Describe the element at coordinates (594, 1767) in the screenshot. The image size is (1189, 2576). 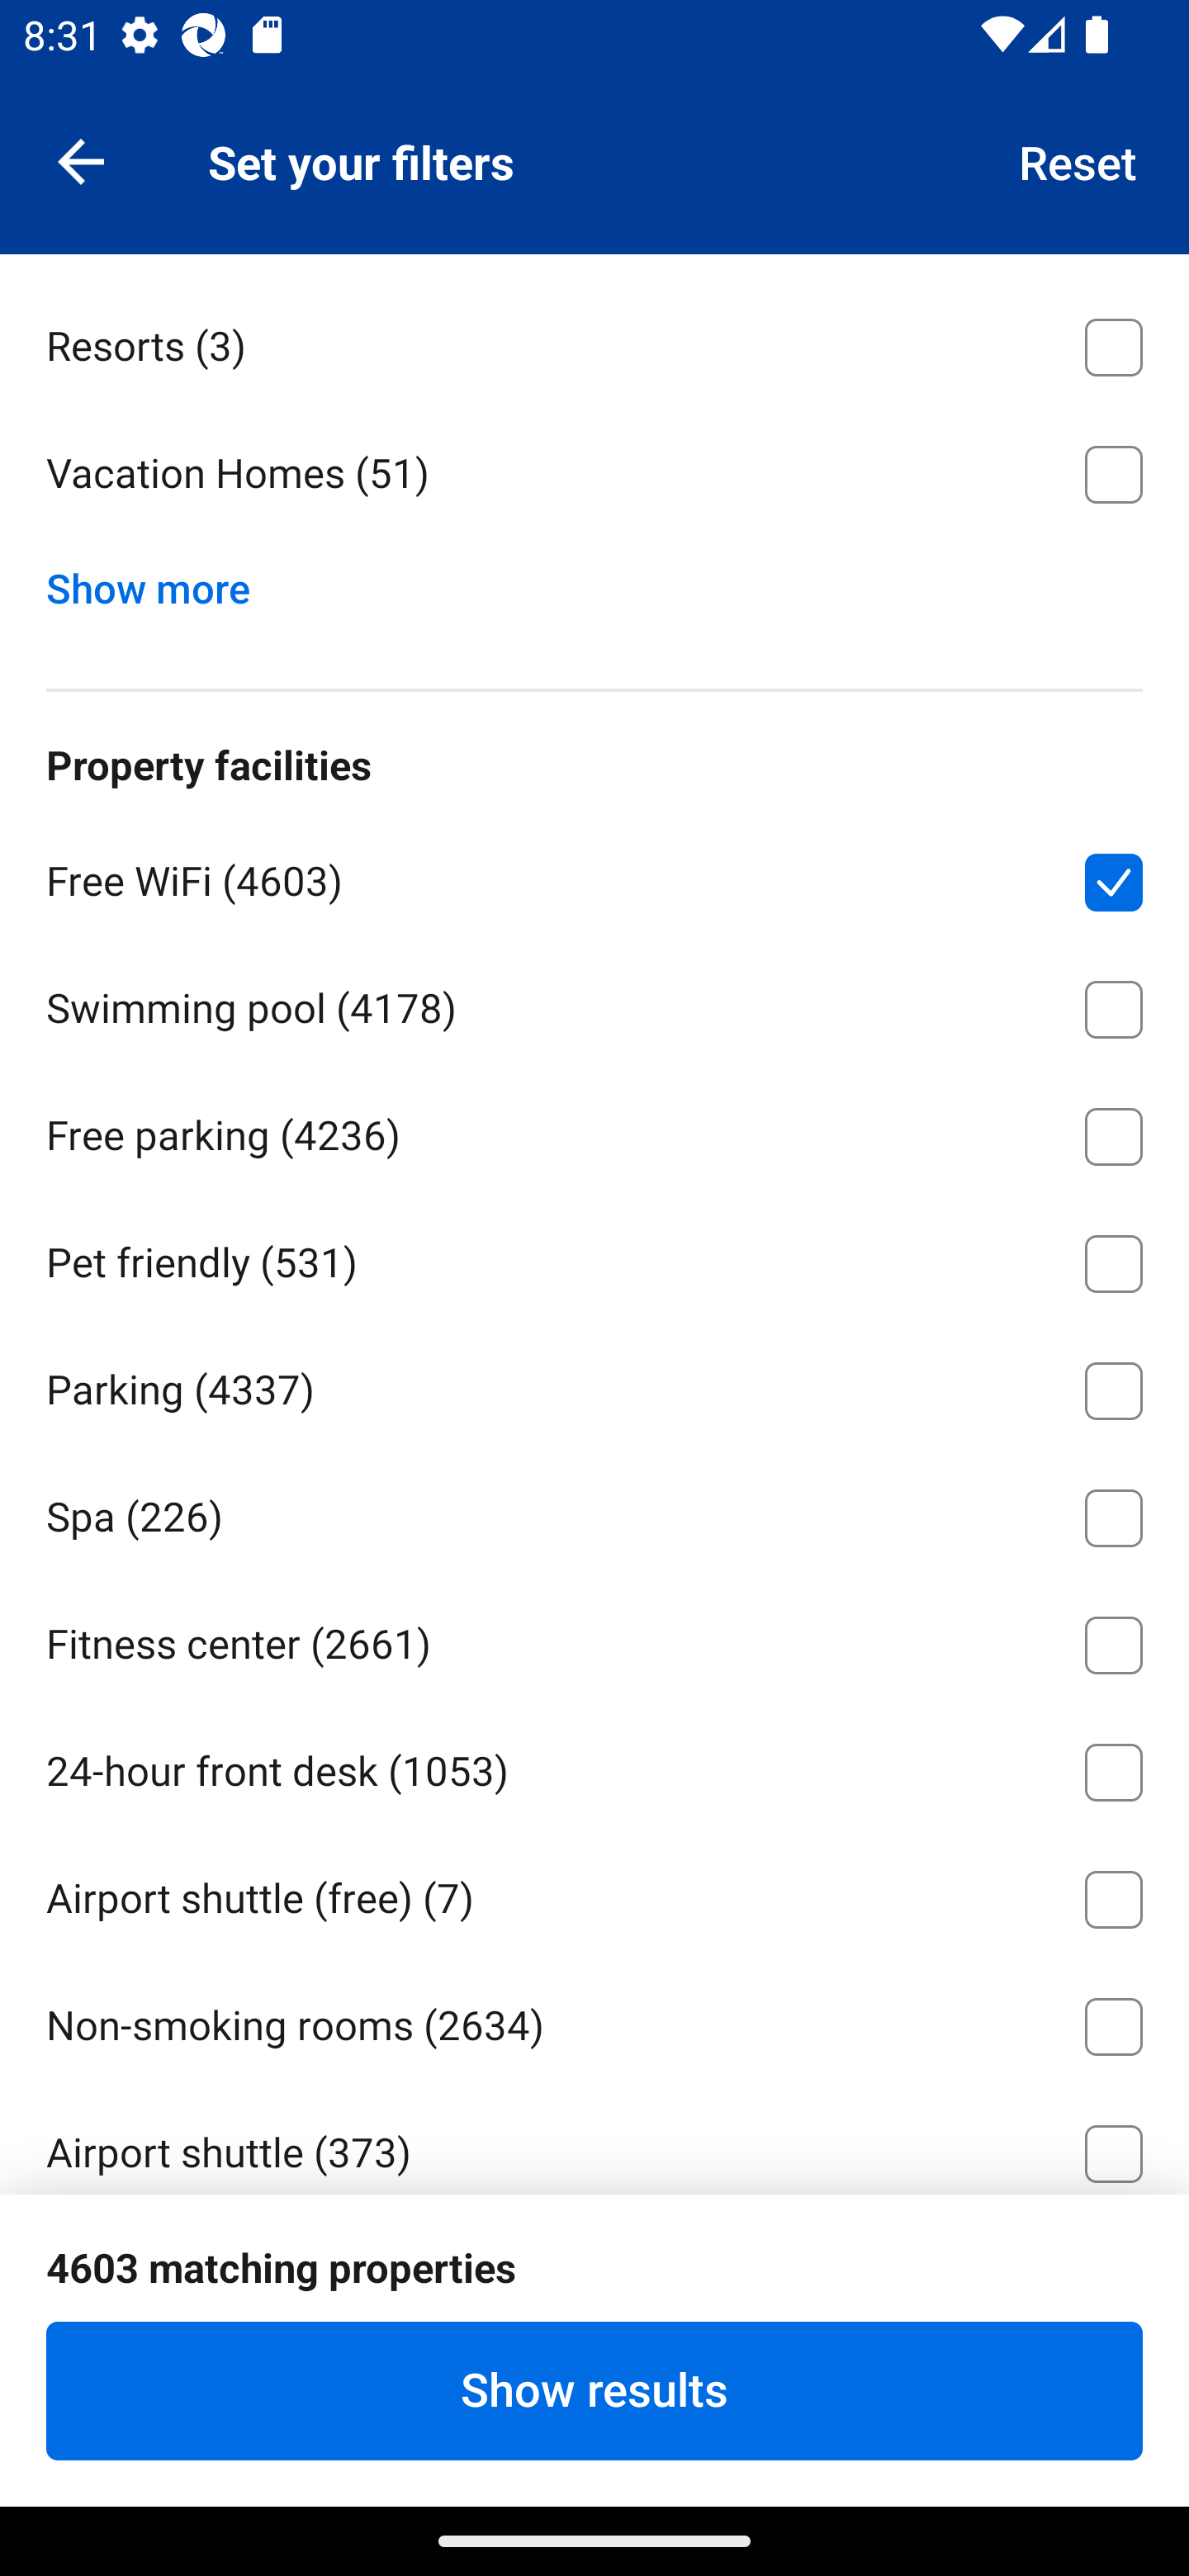
I see `24-hour front desk ⁦(1053)` at that location.